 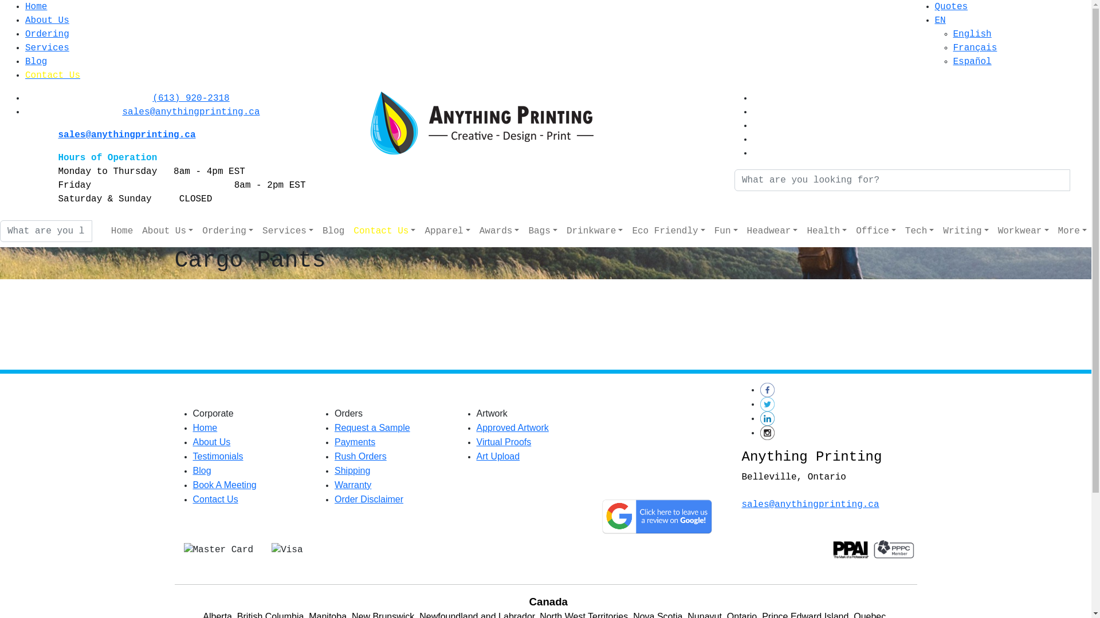 What do you see at coordinates (353, 485) in the screenshot?
I see `Warranty` at bounding box center [353, 485].